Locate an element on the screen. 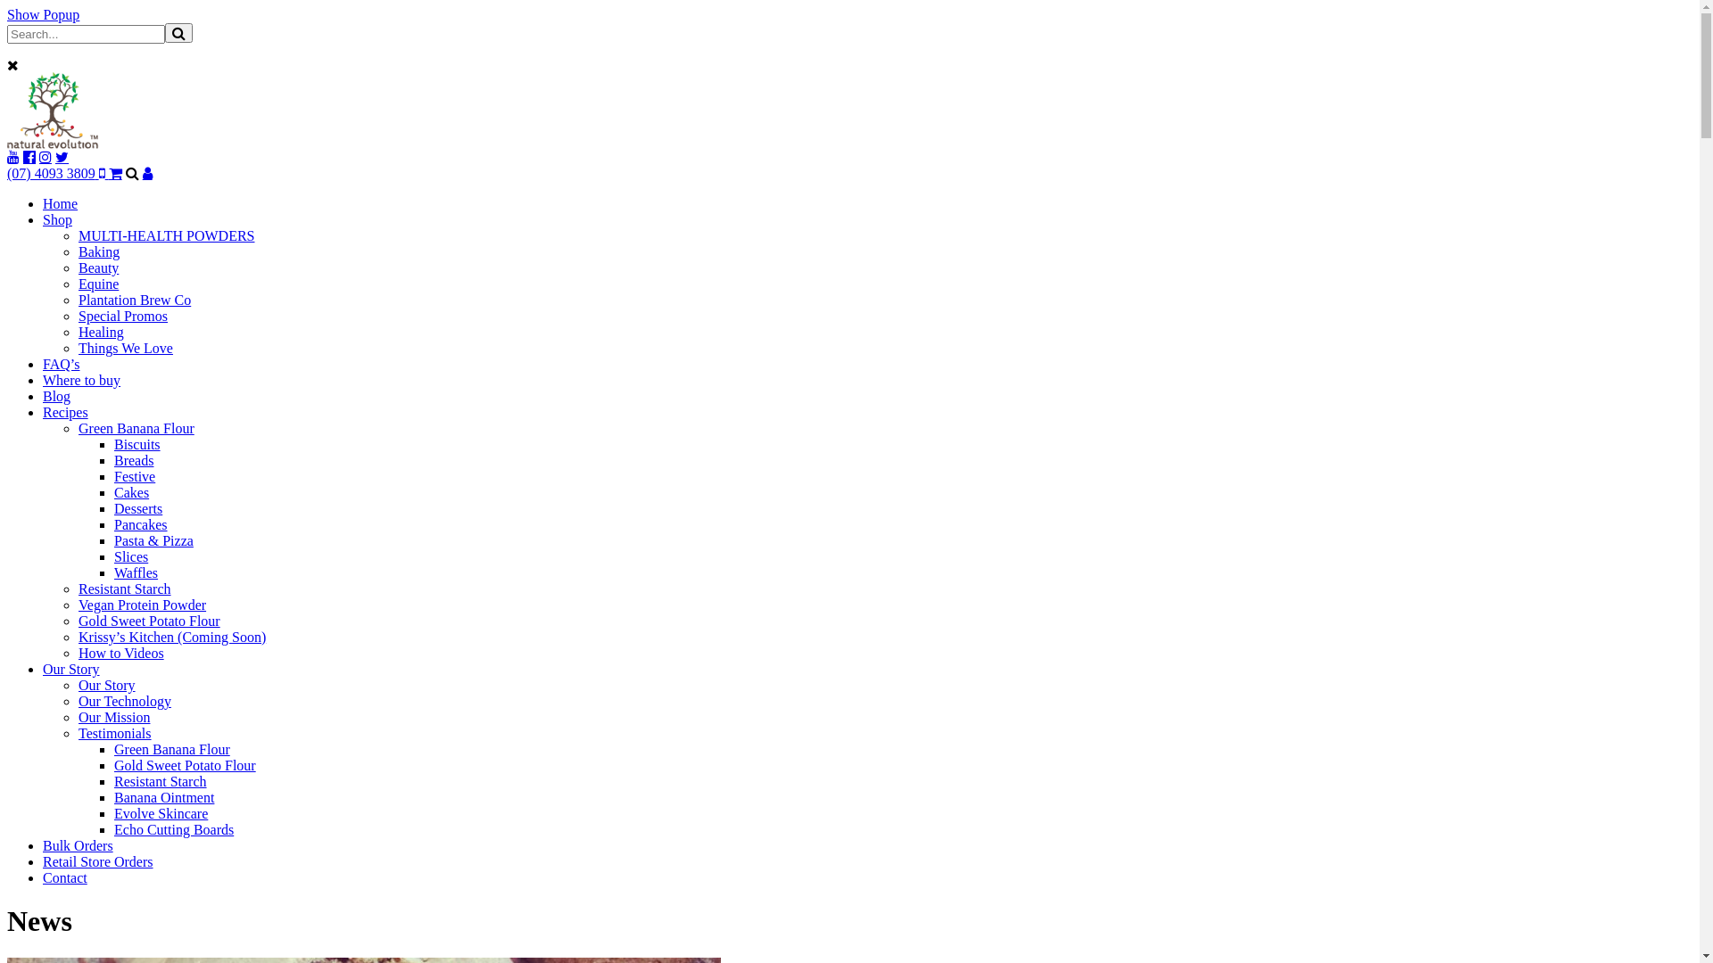  login is located at coordinates (148, 173).